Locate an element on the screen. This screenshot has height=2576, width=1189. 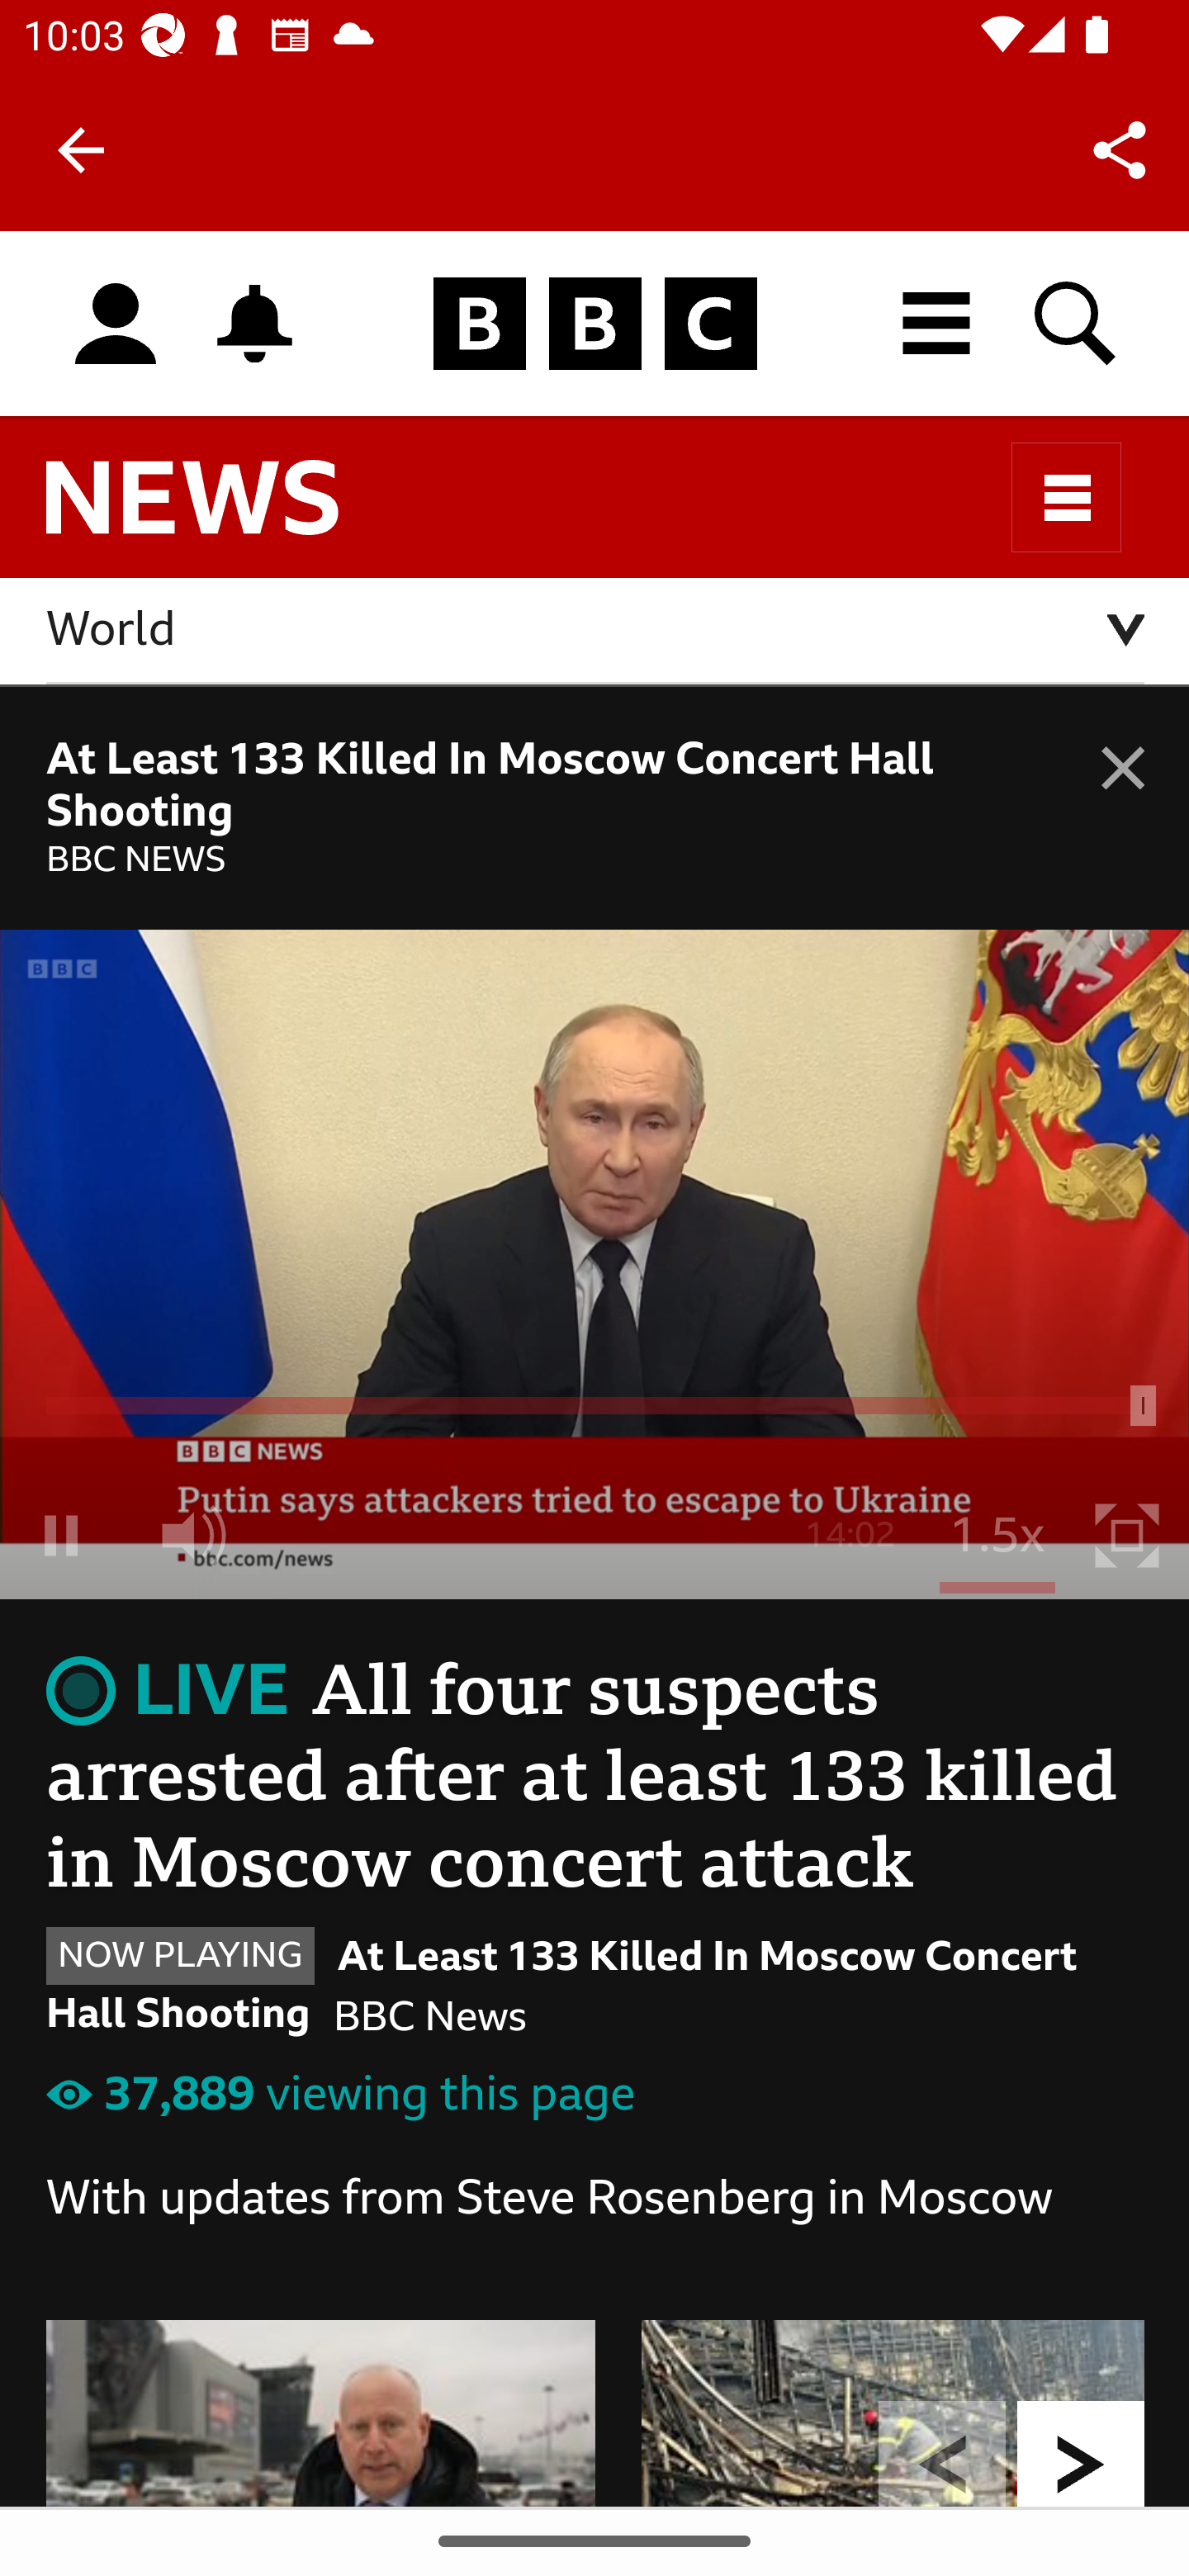
Search BBC is located at coordinates (1077, 324).